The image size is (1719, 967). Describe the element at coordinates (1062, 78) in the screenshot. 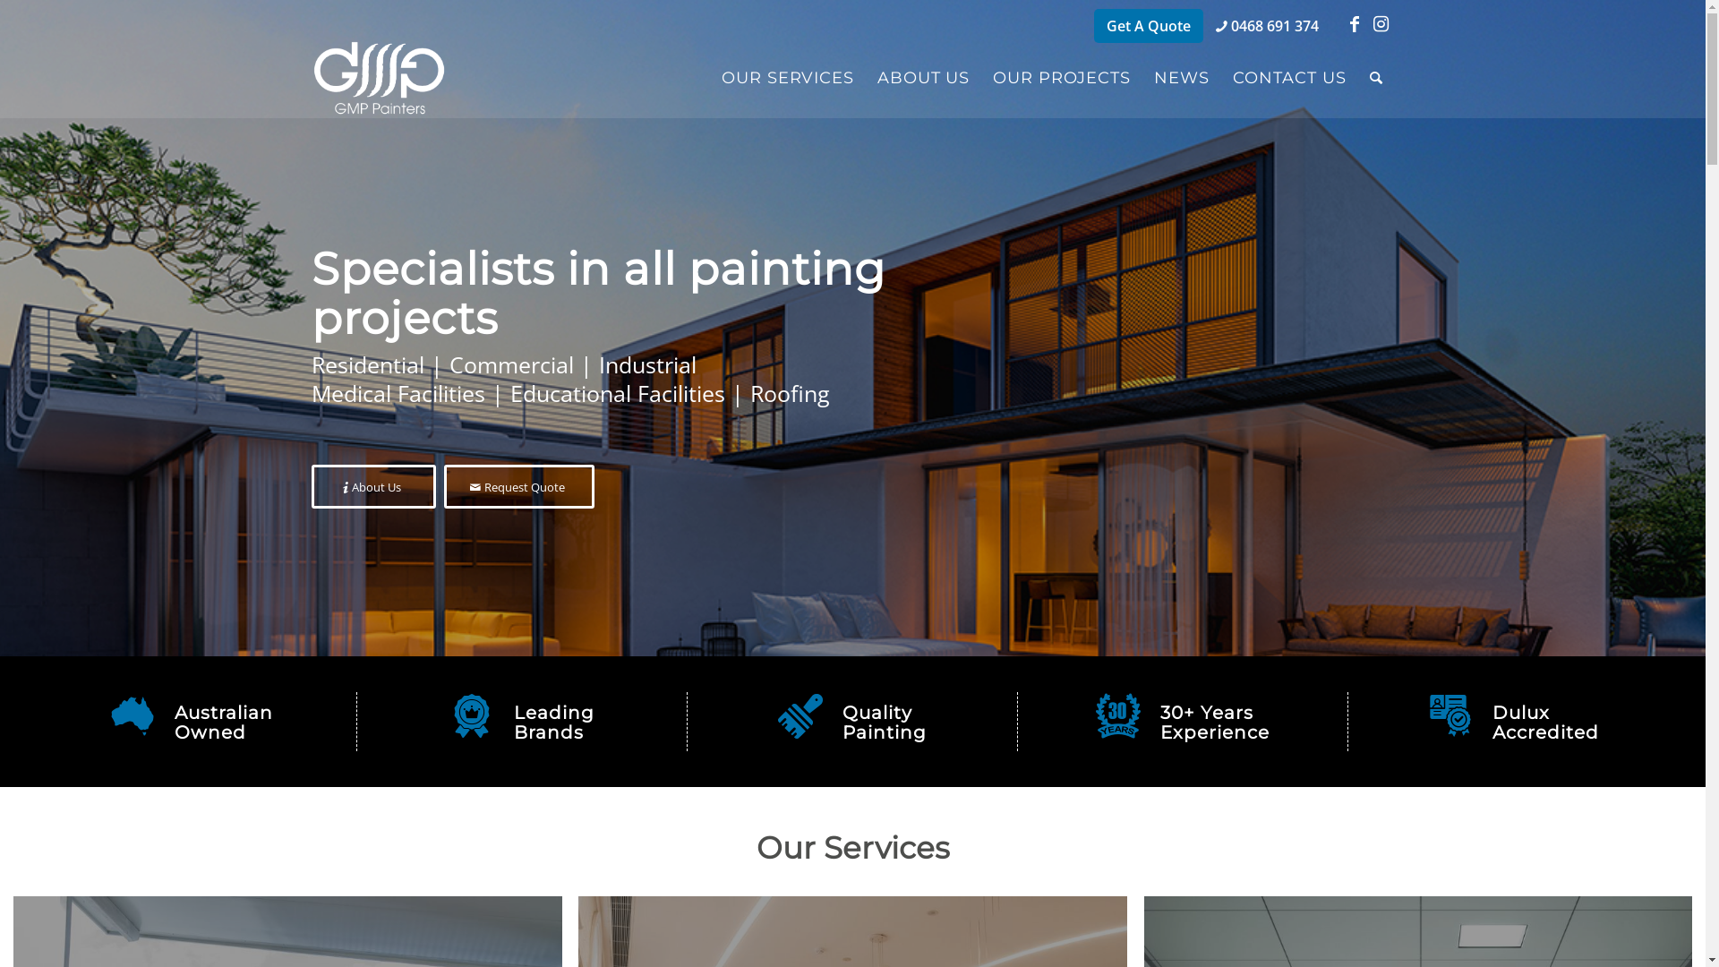

I see `OUR PROJECTS` at that location.